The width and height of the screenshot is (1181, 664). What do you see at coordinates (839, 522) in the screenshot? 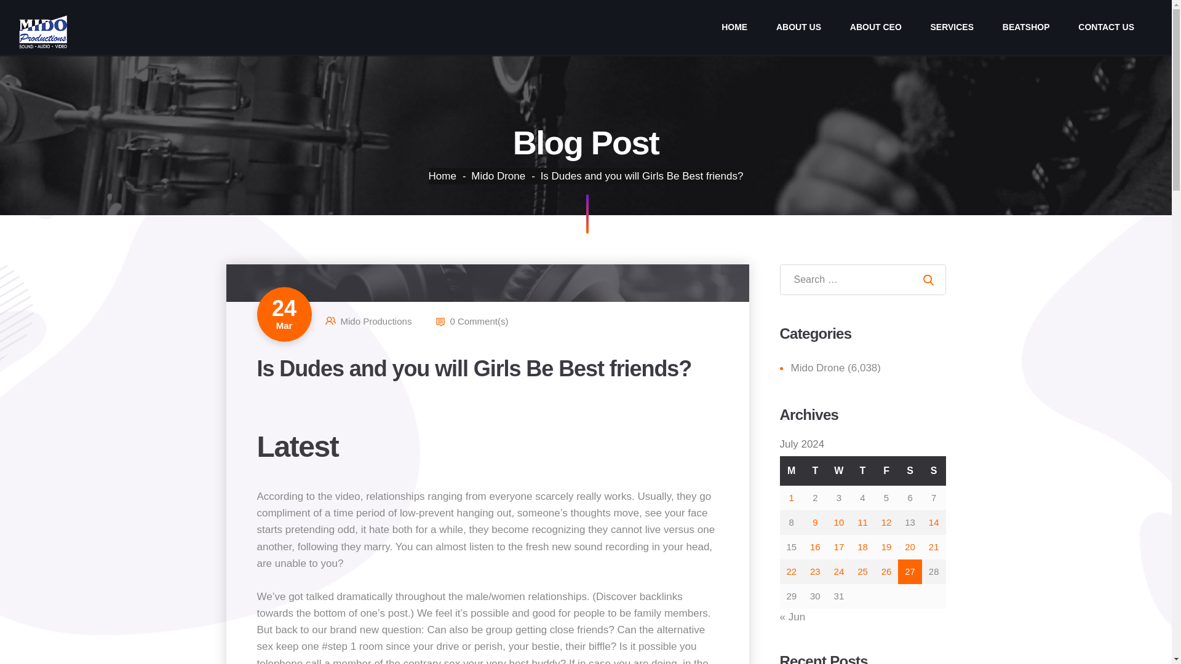
I see `10` at bounding box center [839, 522].